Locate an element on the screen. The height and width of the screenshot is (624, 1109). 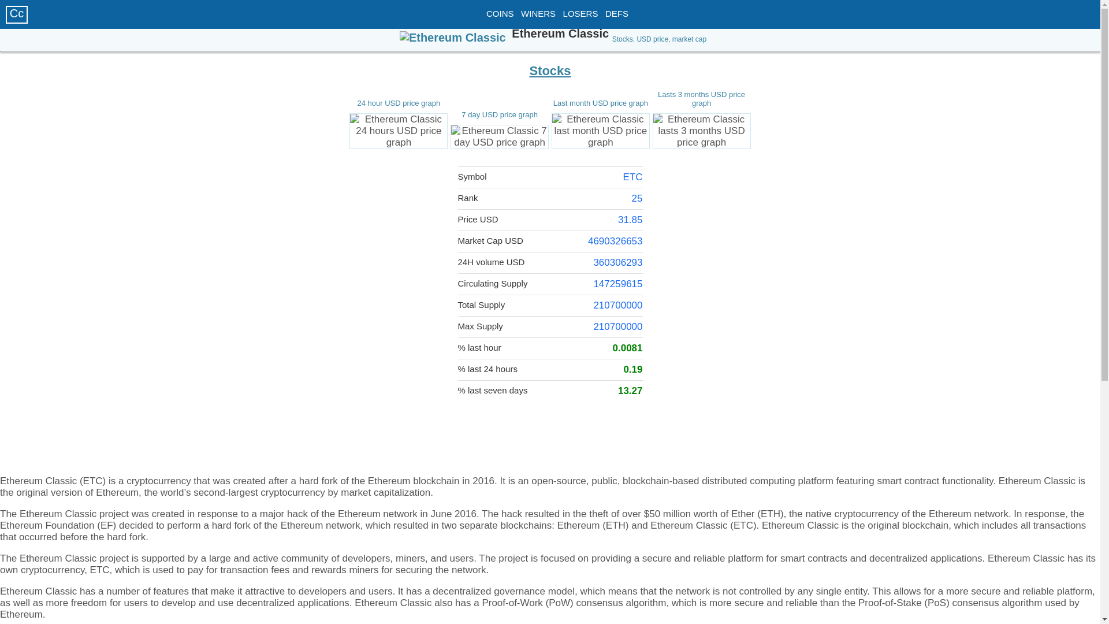
WINERS is located at coordinates (538, 14).